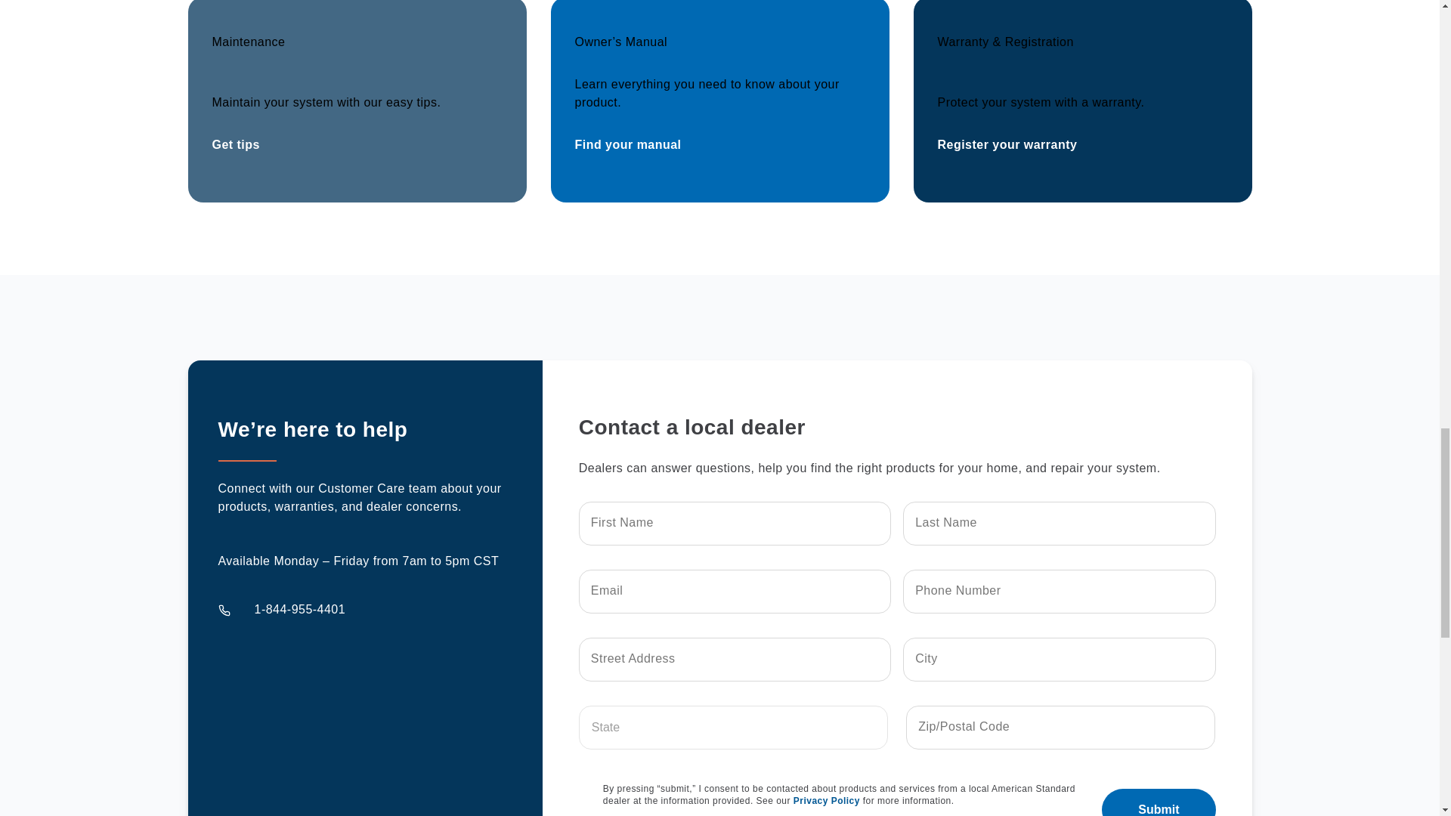 Image resolution: width=1451 pixels, height=816 pixels. Describe the element at coordinates (1158, 802) in the screenshot. I see `Submit` at that location.